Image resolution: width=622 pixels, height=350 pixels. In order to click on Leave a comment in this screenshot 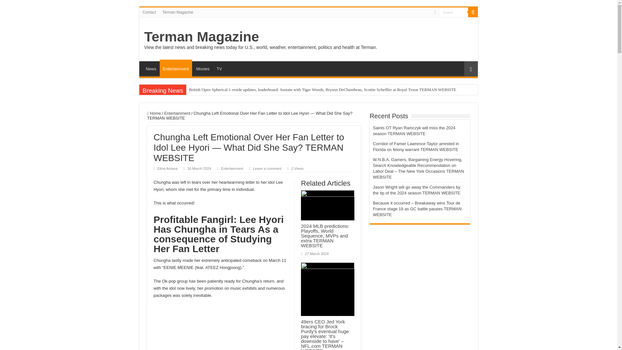, I will do `click(267, 169)`.